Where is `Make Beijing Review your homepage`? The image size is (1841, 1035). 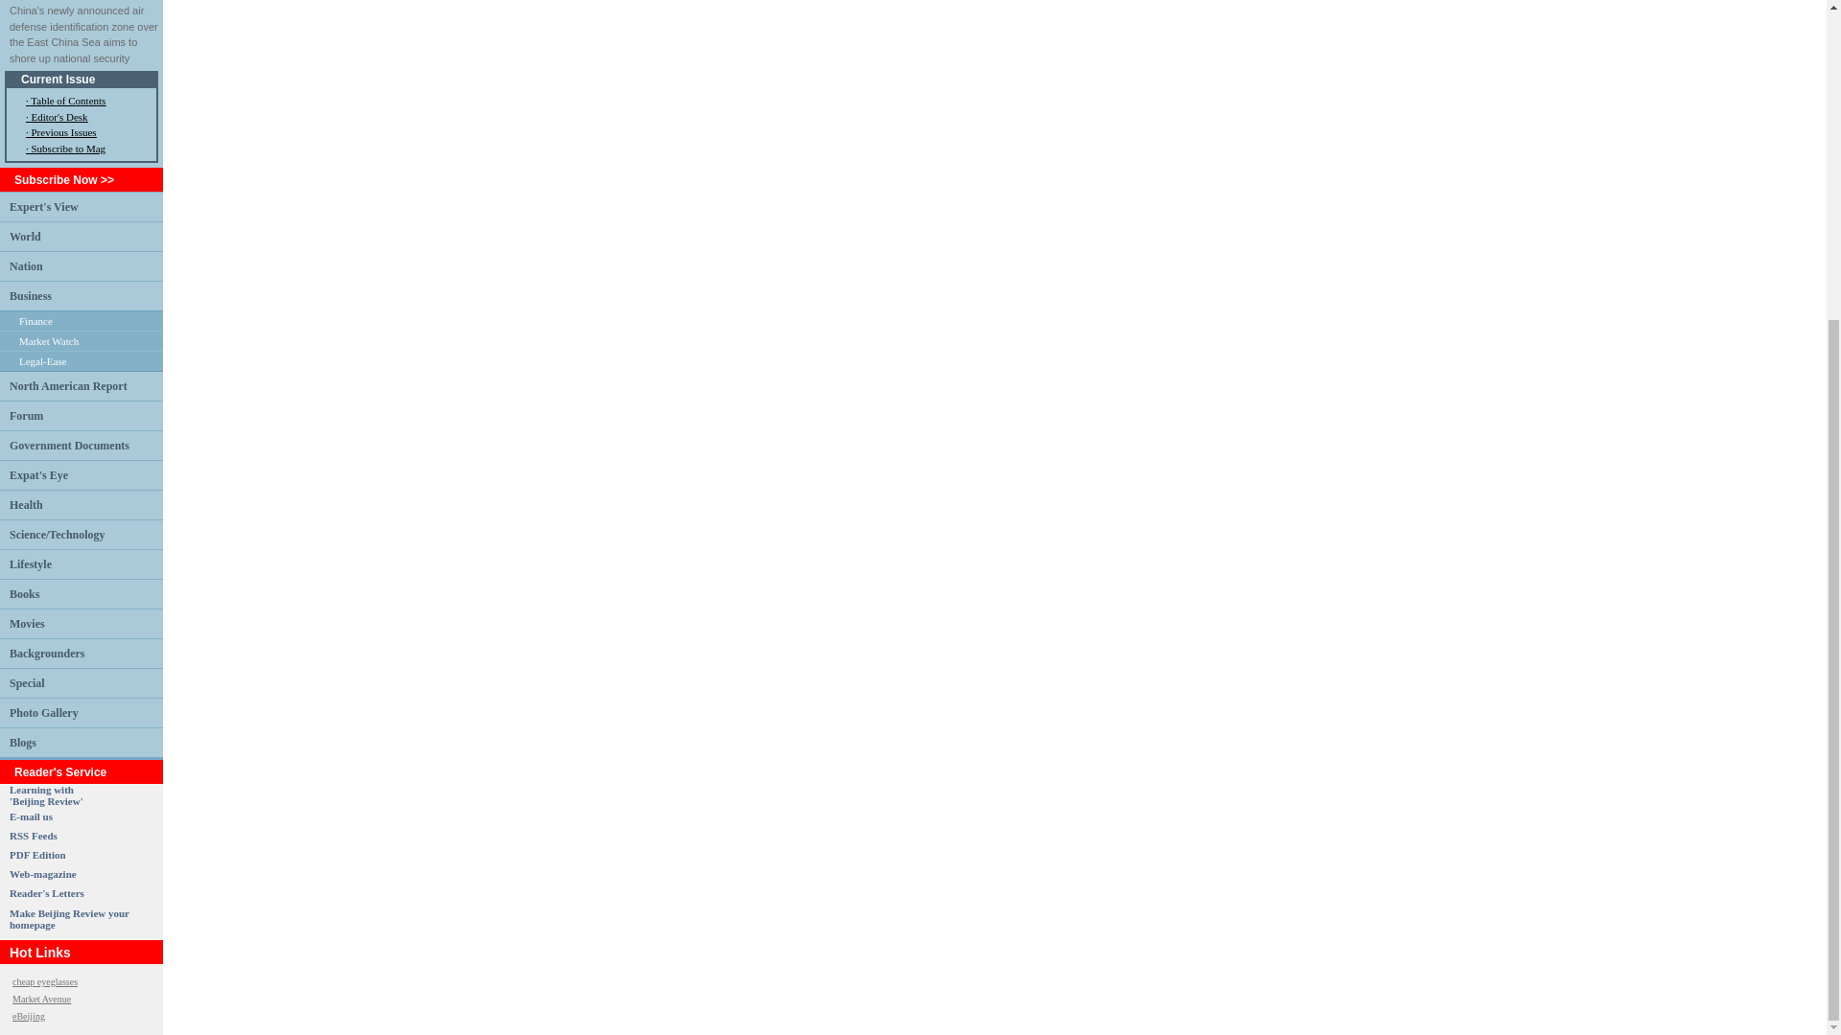
Make Beijing Review your homepage is located at coordinates (69, 918).